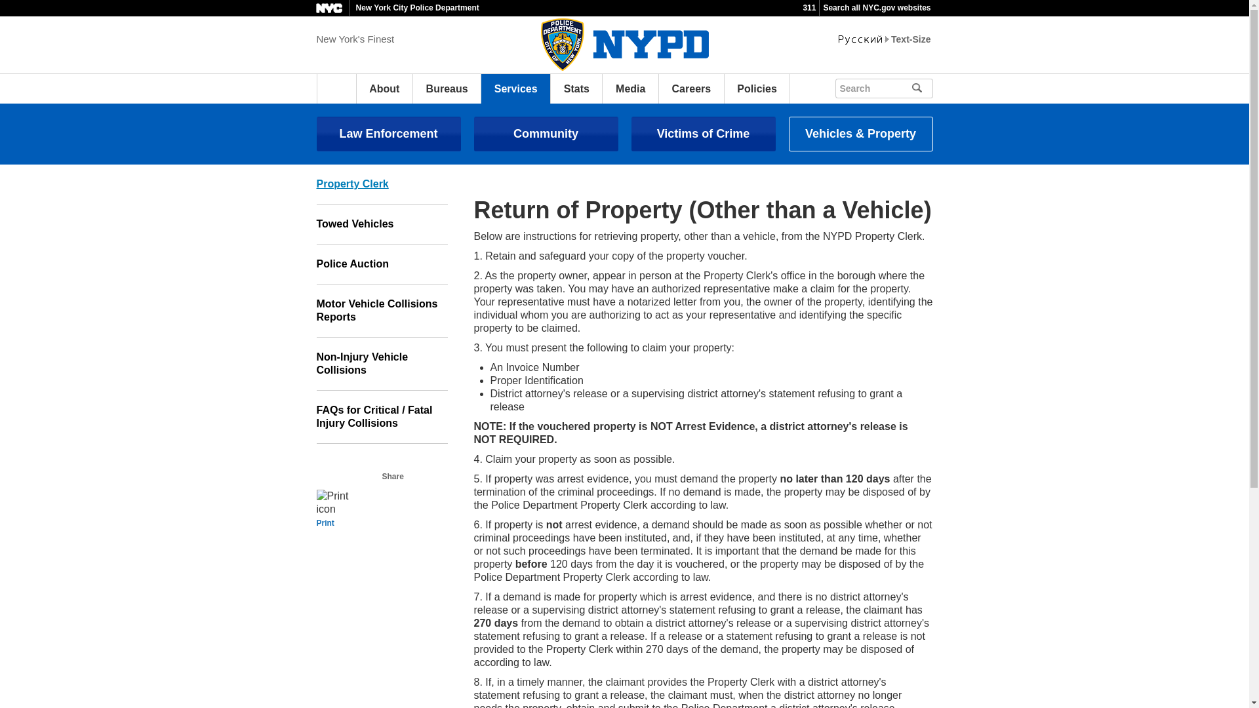 The width and height of the screenshot is (1259, 708). Describe the element at coordinates (381, 311) in the screenshot. I see `Motor Vehicle Collisions Reports` at that location.